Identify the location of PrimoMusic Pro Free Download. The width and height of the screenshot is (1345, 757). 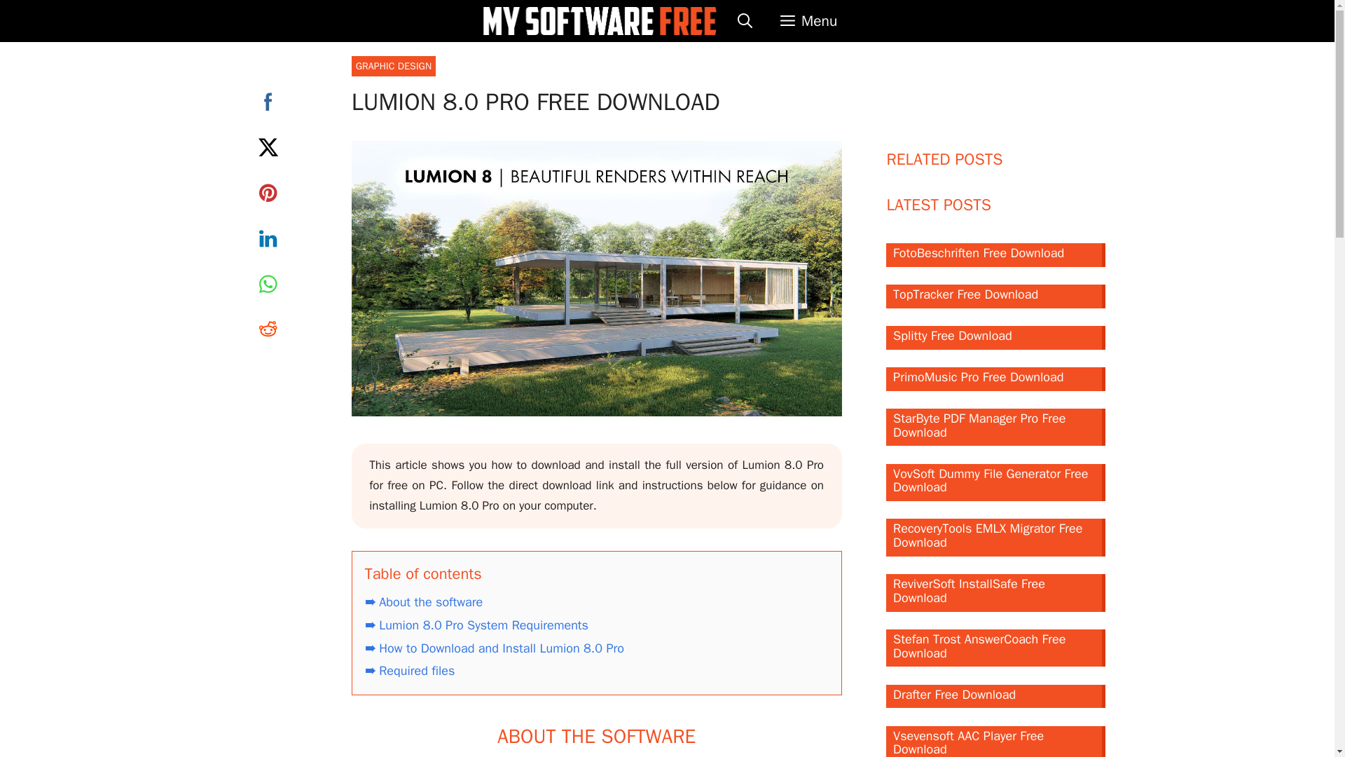
(996, 378).